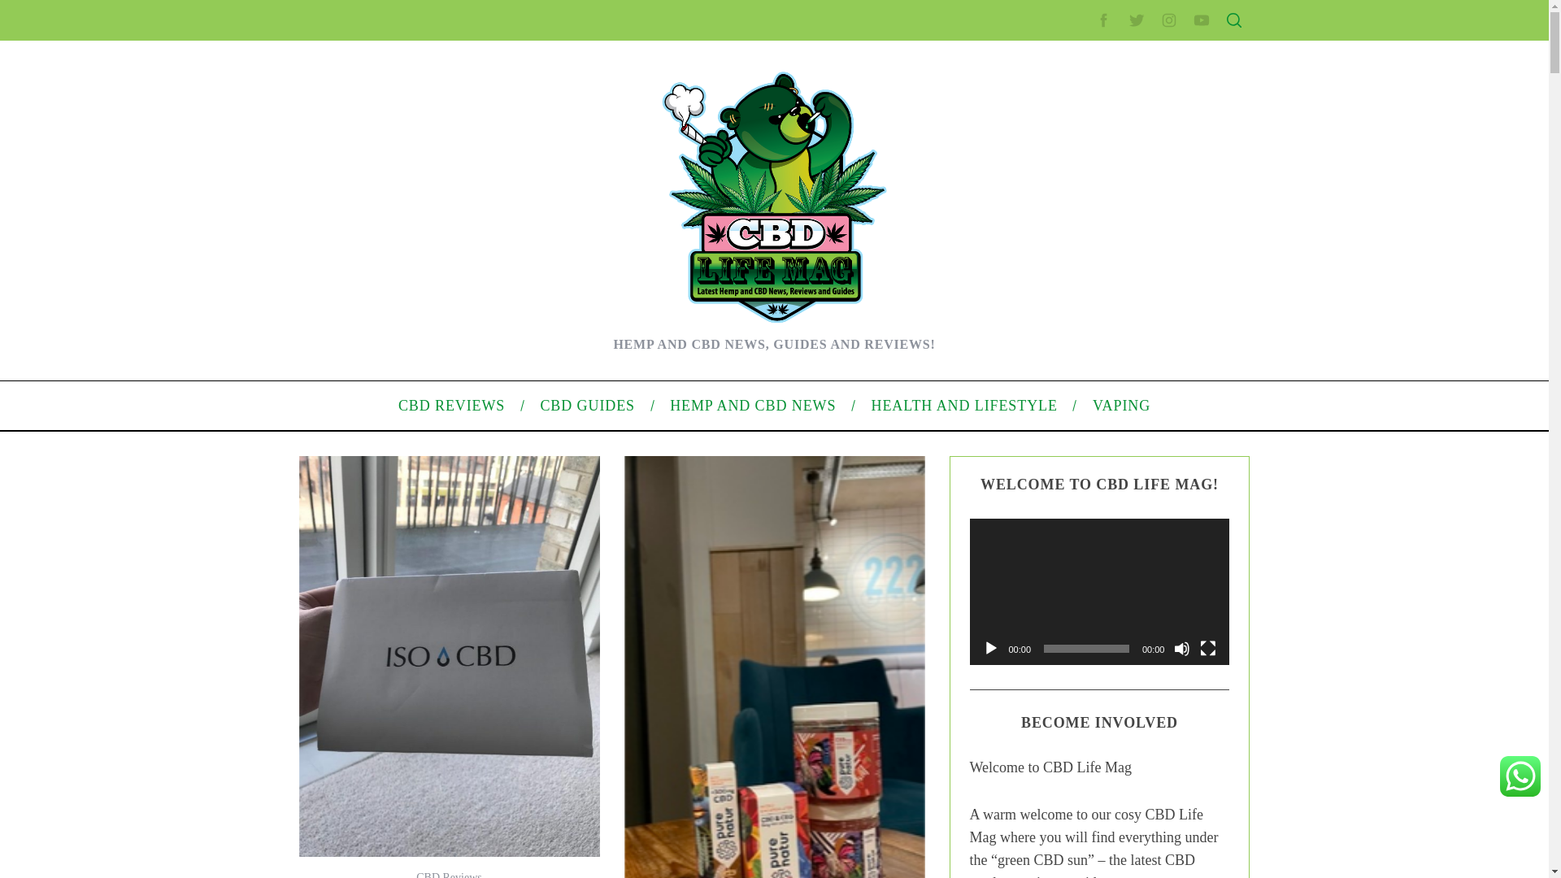 The width and height of the screenshot is (1561, 878). Describe the element at coordinates (1076, 463) in the screenshot. I see `December 2020` at that location.